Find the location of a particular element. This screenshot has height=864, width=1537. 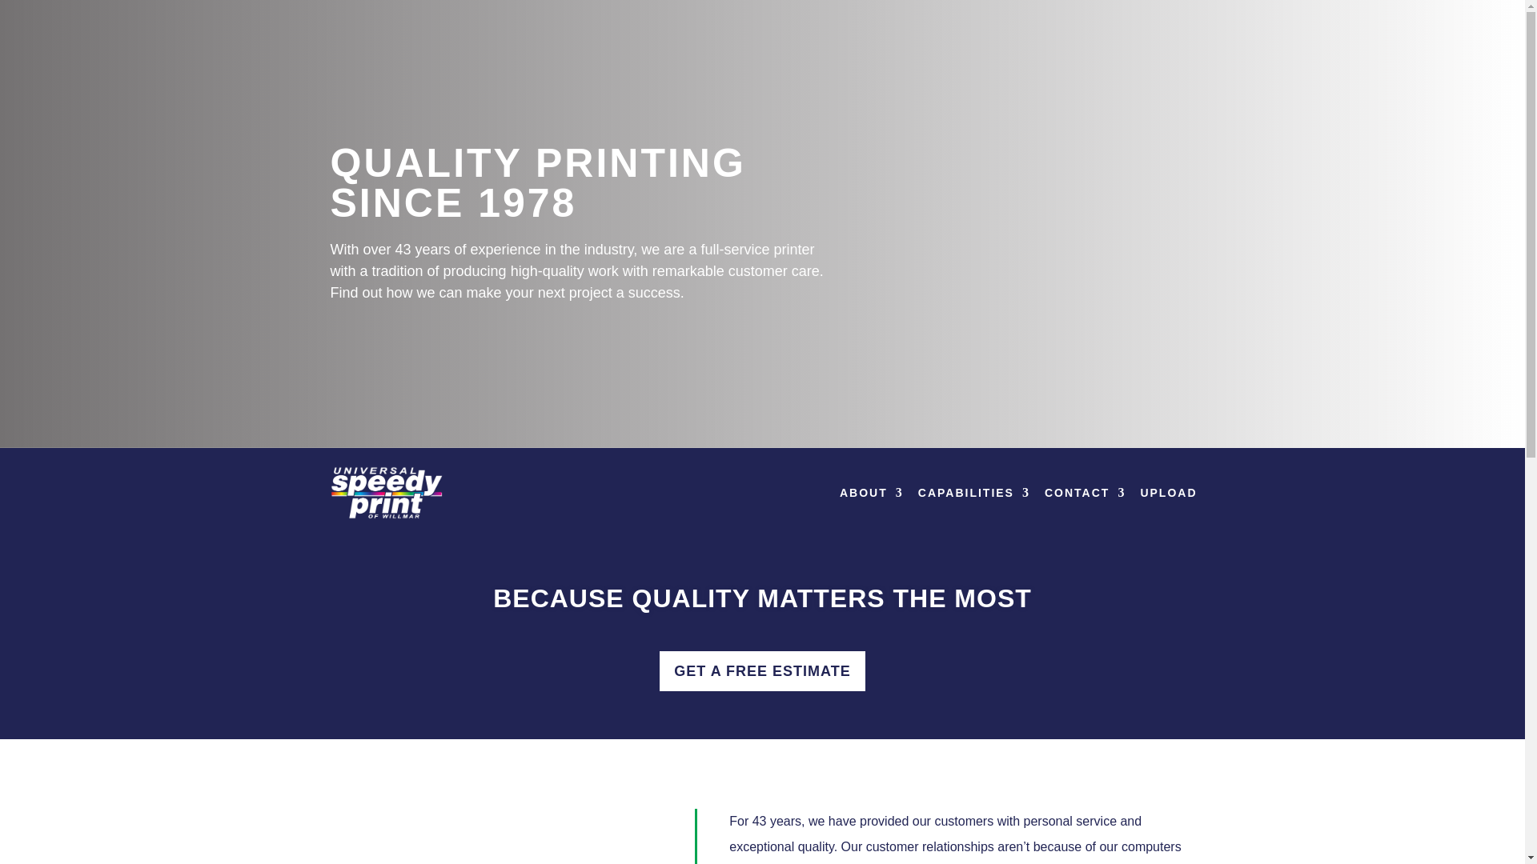

CONTACT is located at coordinates (1085, 493).